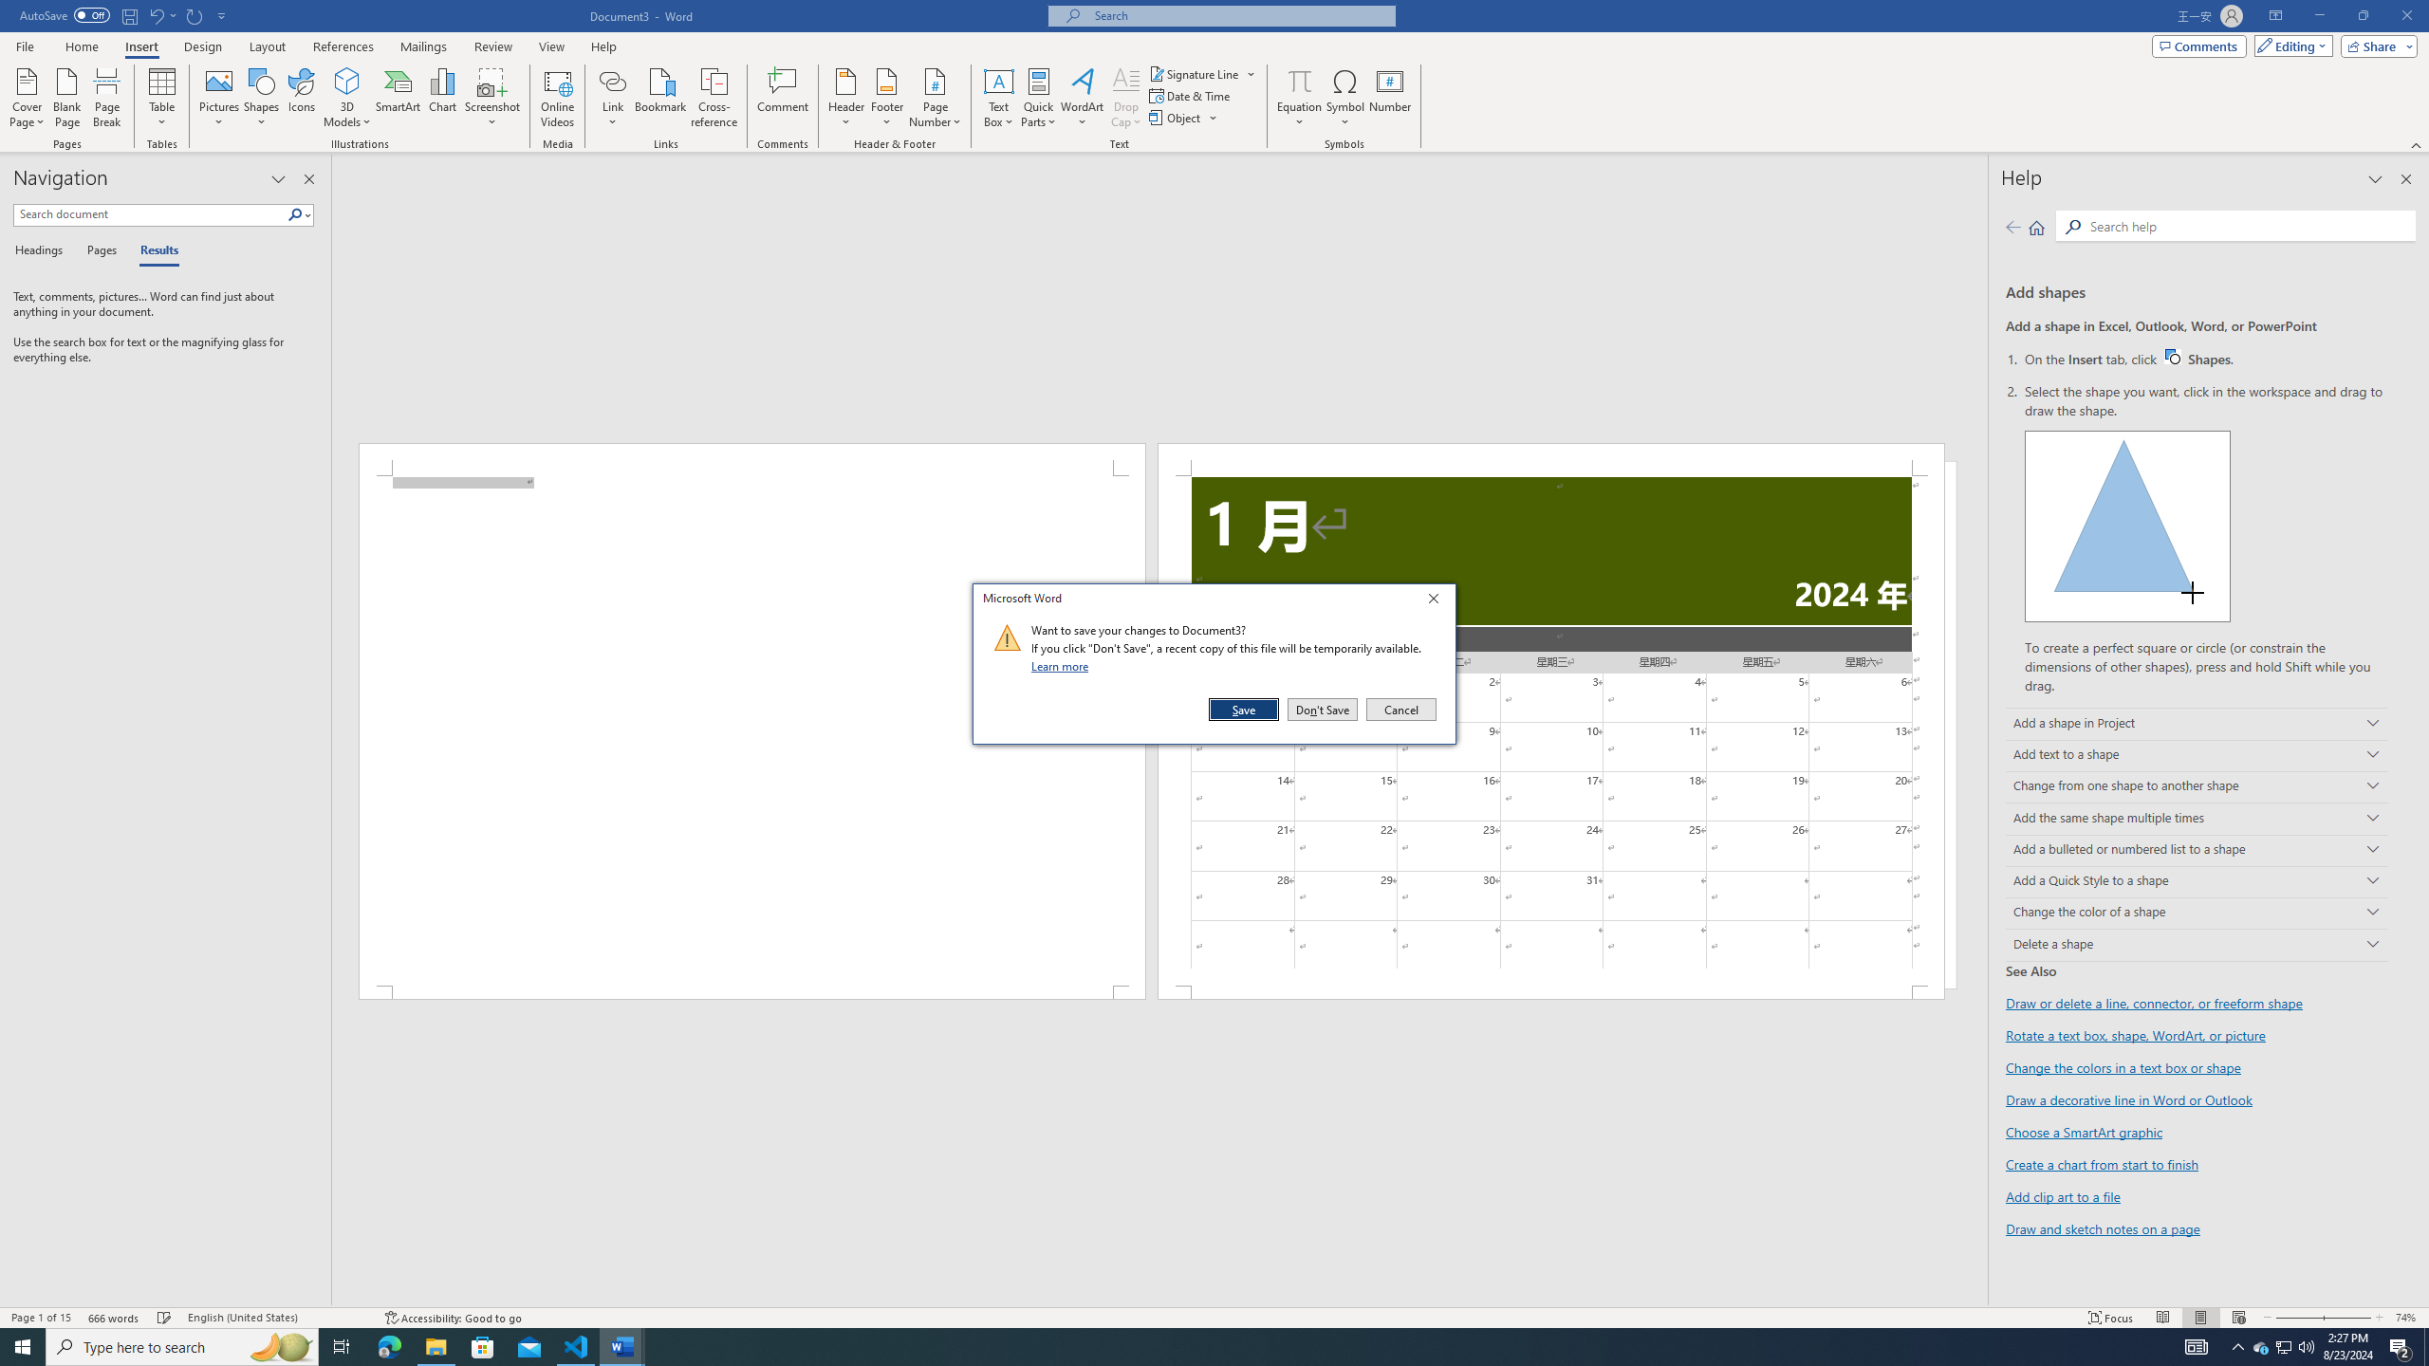  Describe the element at coordinates (300, 98) in the screenshot. I see `Icons` at that location.